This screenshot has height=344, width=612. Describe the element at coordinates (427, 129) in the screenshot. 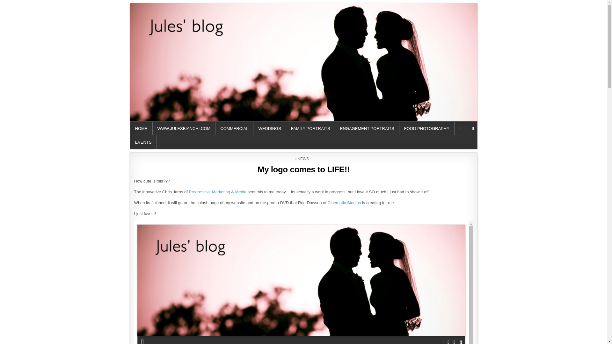

I see `FOOD PHOTOGRAPHY` at that location.